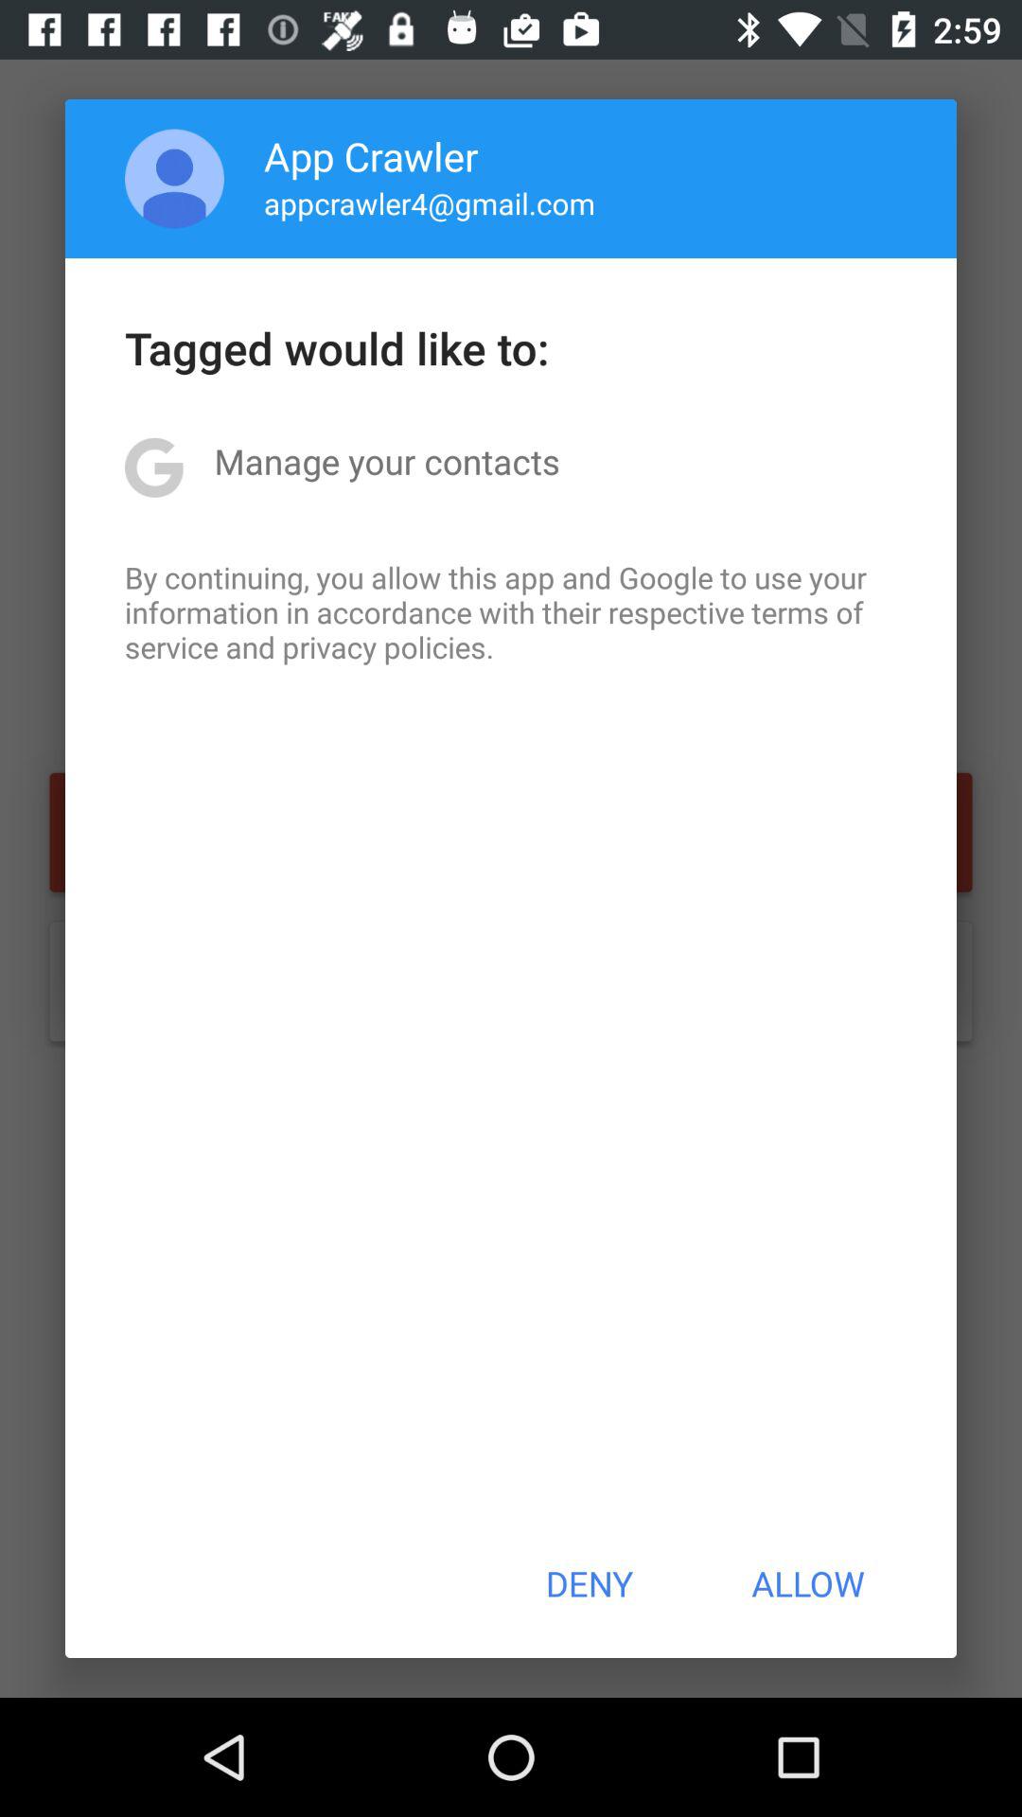 The width and height of the screenshot is (1022, 1817). What do you see at coordinates (386, 461) in the screenshot?
I see `launch the manage your contacts` at bounding box center [386, 461].